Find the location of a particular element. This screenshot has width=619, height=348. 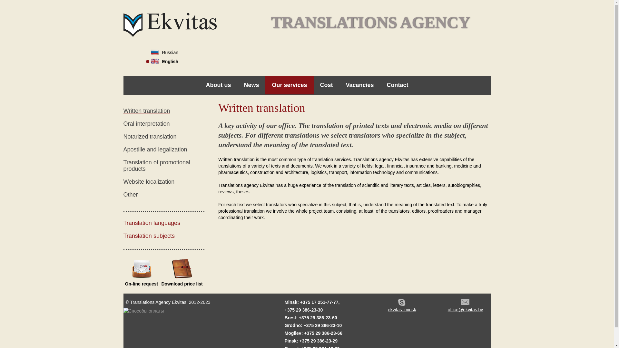

English is located at coordinates (162, 62).